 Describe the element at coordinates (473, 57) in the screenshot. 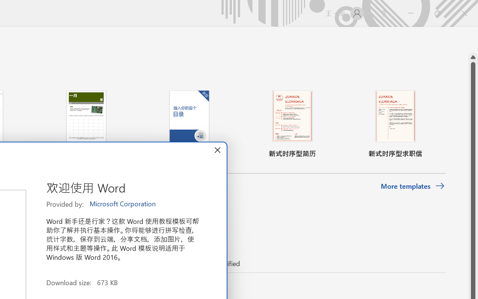

I see `Line up` at that location.